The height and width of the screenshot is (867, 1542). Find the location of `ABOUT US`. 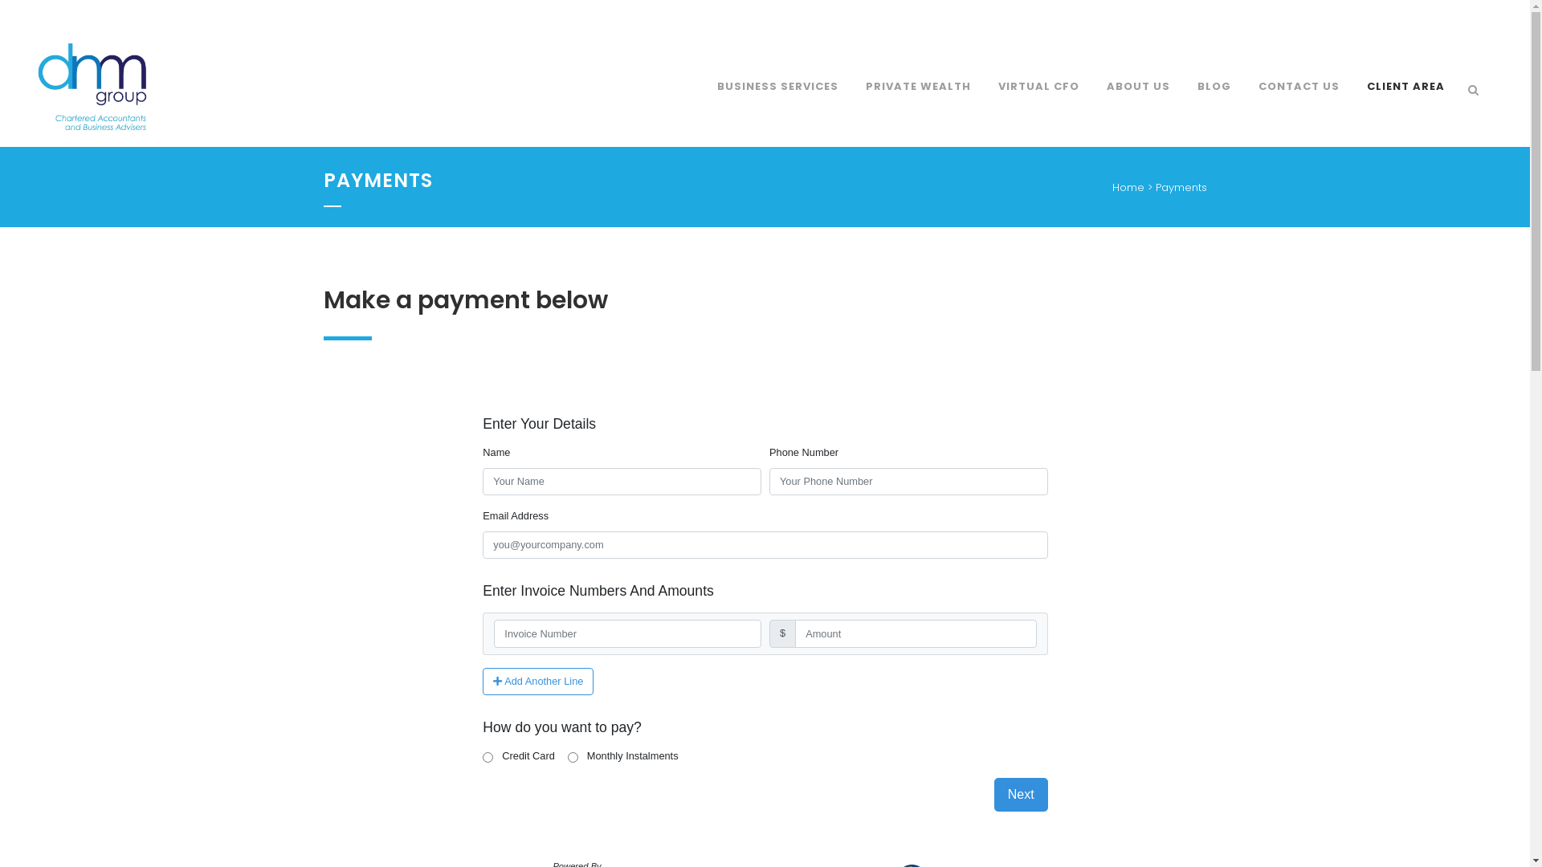

ABOUT US is located at coordinates (1139, 87).